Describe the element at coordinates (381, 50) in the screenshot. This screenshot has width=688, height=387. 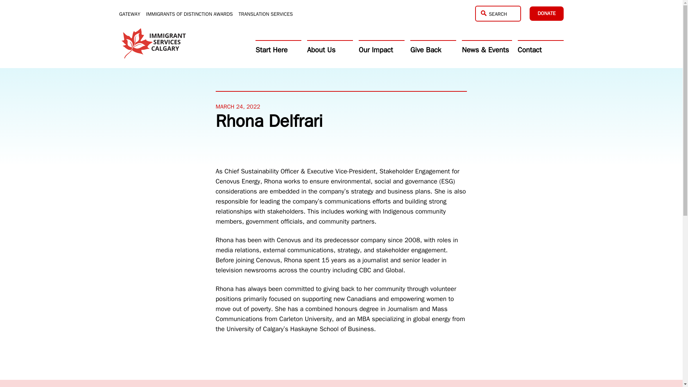
I see `Our Impact` at that location.